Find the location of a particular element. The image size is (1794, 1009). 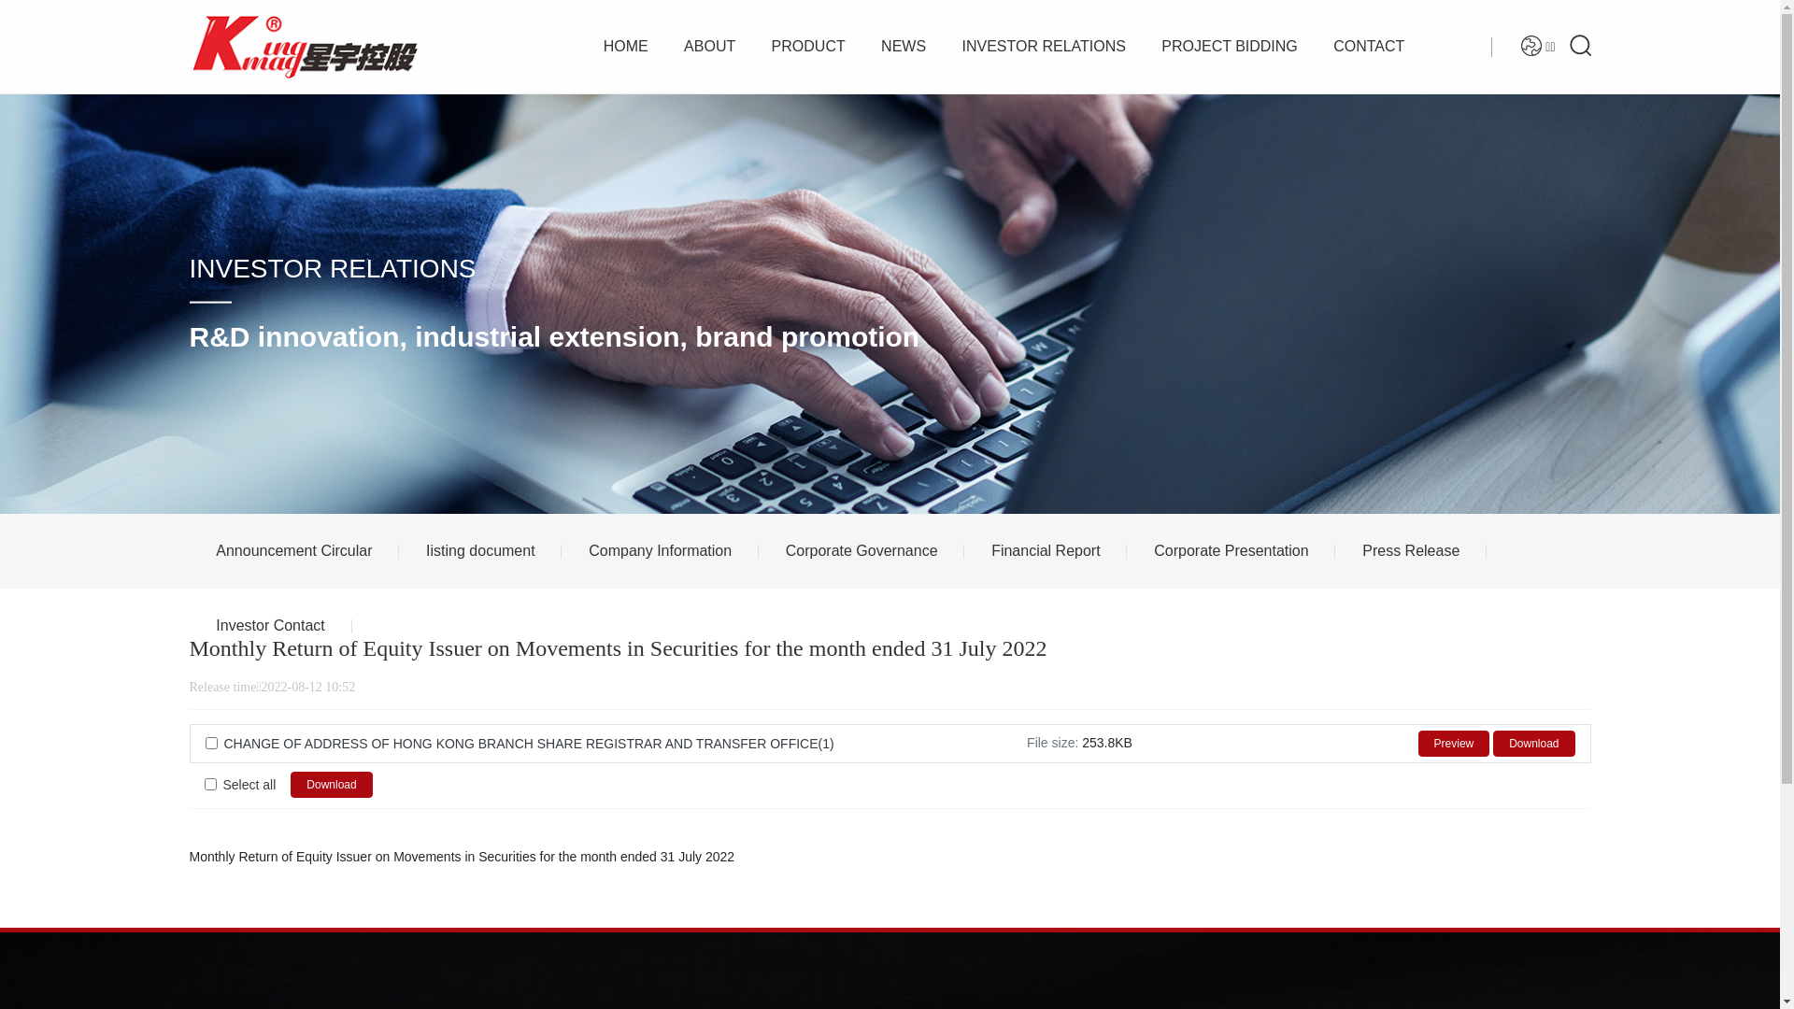

Corporate Governance is located at coordinates (861, 551).